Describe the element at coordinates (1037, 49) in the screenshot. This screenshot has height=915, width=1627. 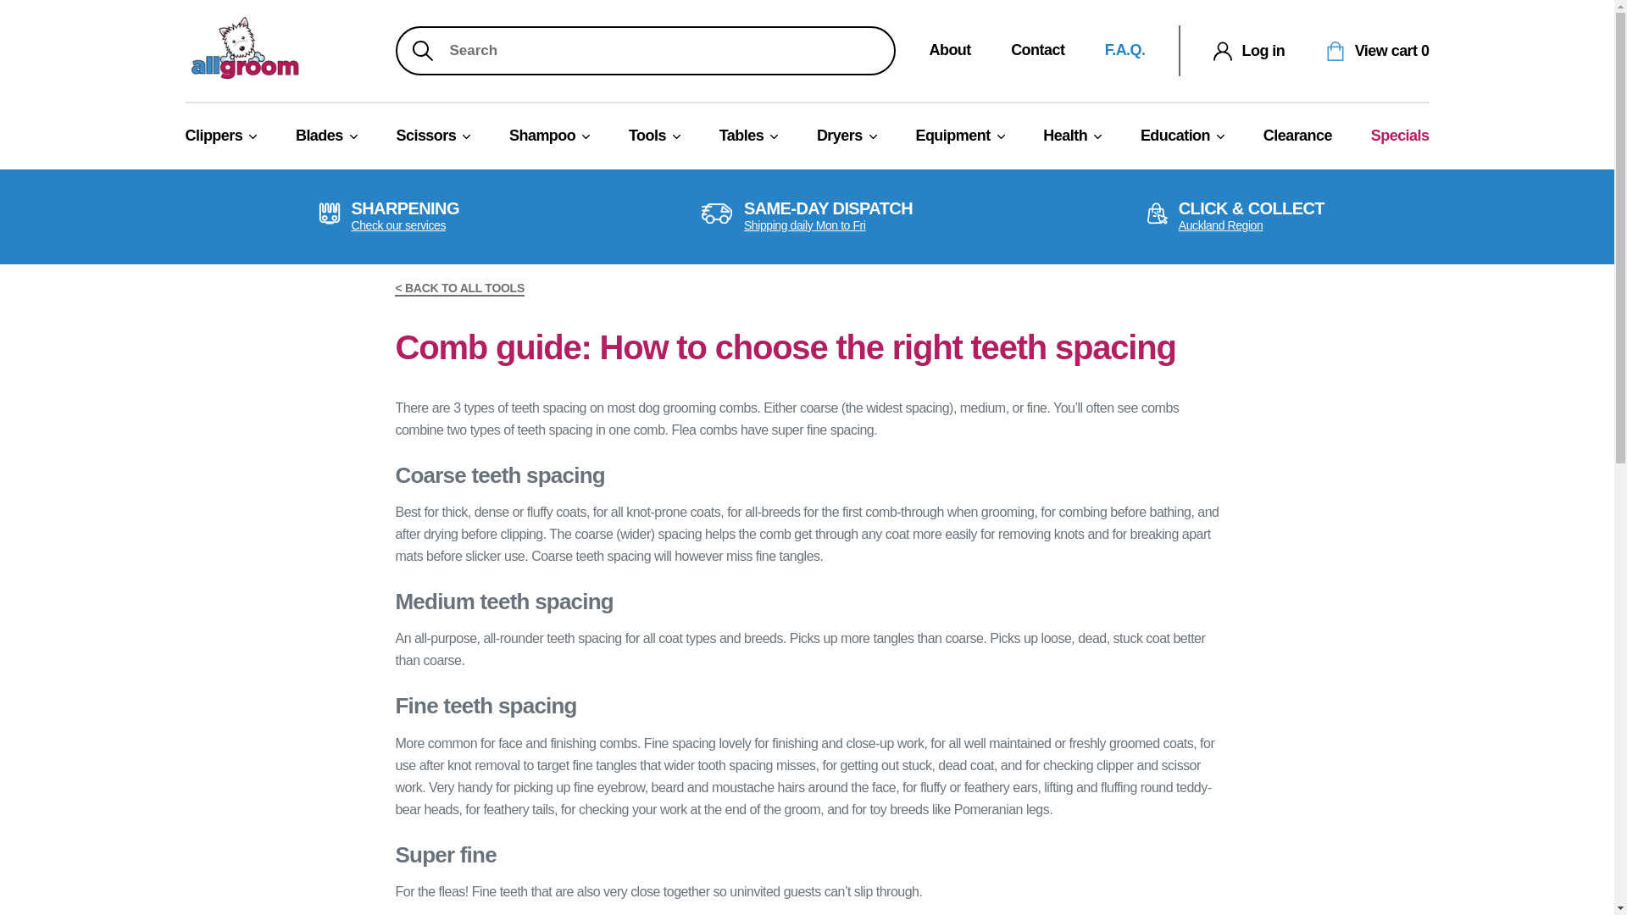
I see `Contact` at that location.